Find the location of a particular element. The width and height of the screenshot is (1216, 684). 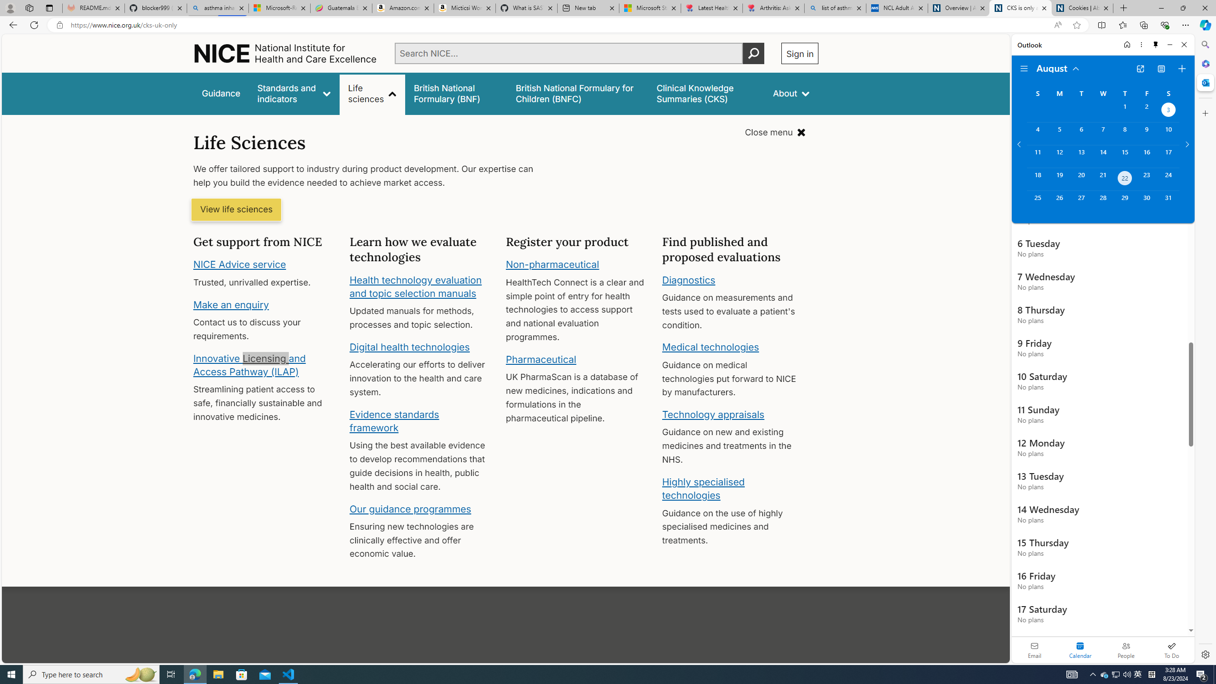

Sunday, August 4, 2024.  is located at coordinates (1037, 133).